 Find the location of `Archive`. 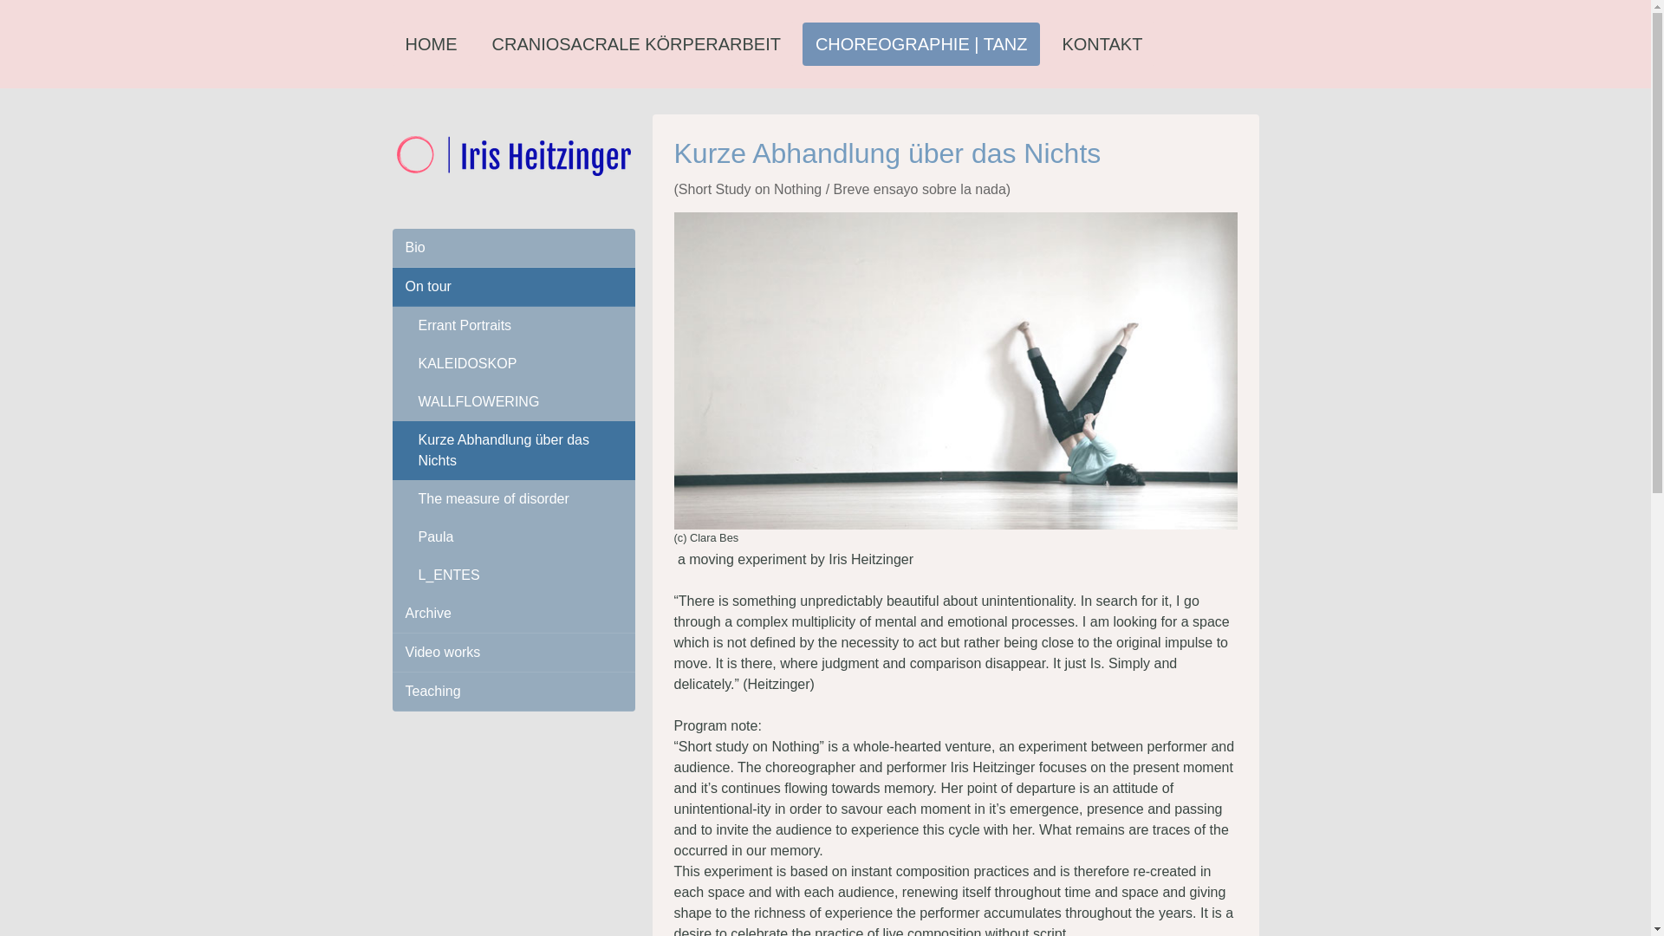

Archive is located at coordinates (512, 614).